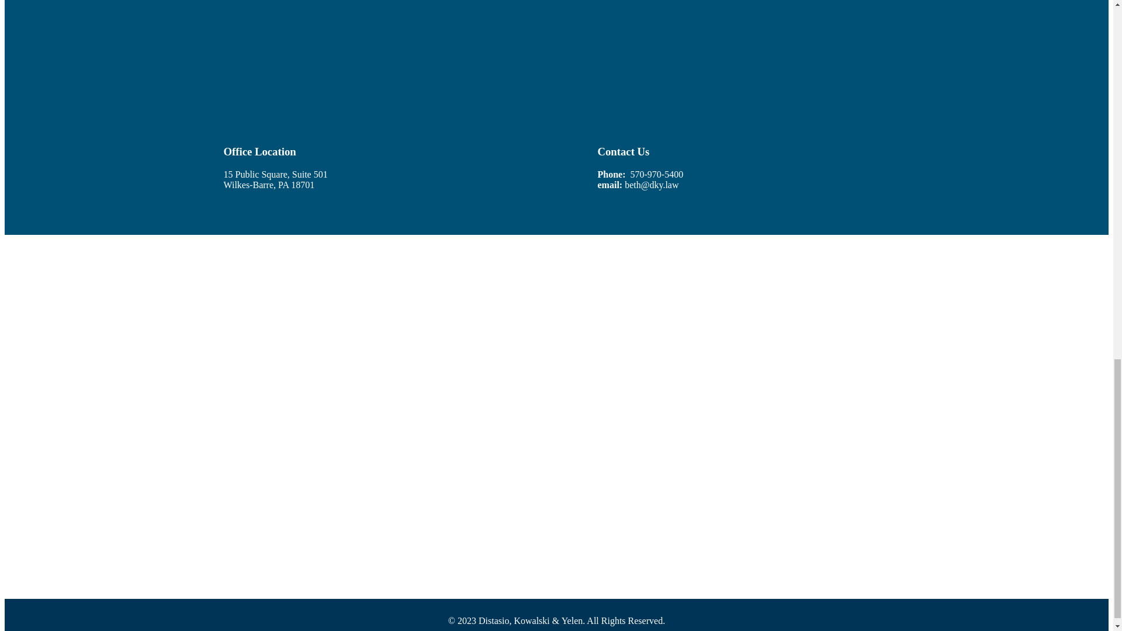 The height and width of the screenshot is (631, 1122). What do you see at coordinates (257, 326) in the screenshot?
I see `Multi-Million-Dollar-Advocates-Forum` at bounding box center [257, 326].